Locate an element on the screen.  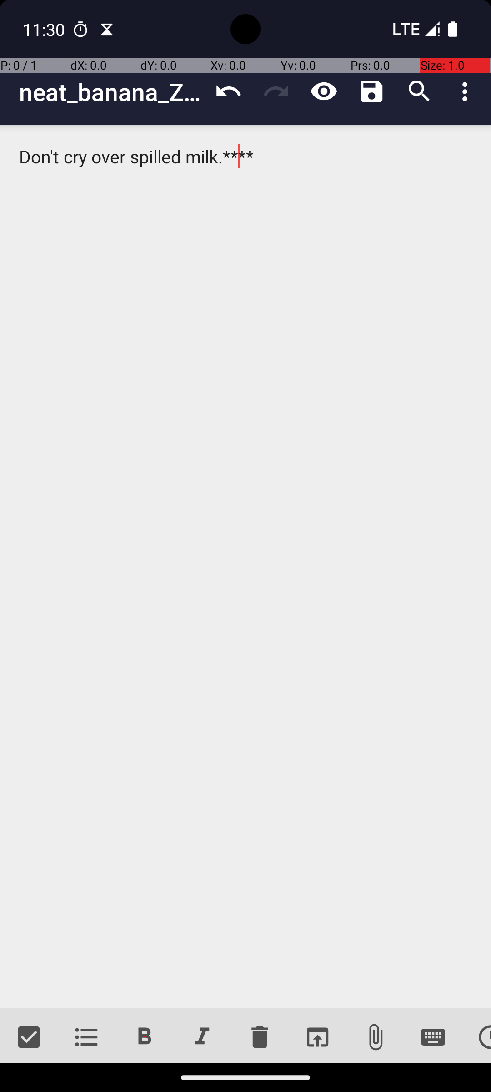
neat_banana_Zjqa is located at coordinates (112, 92).